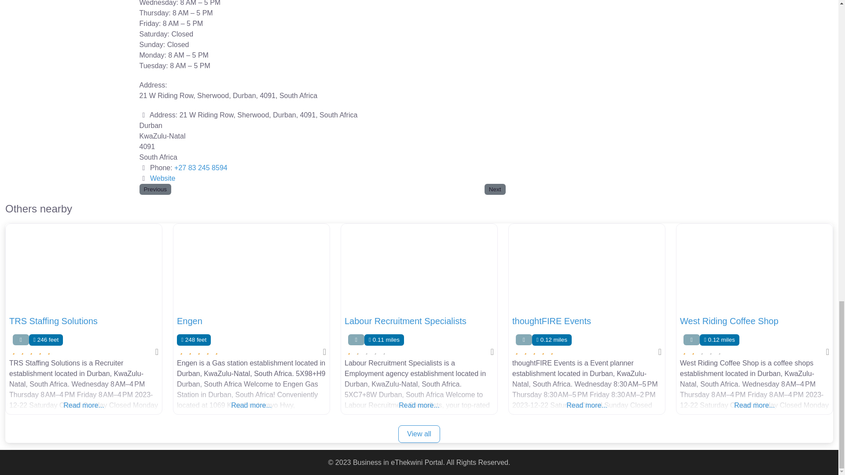 Image resolution: width=845 pixels, height=475 pixels. Describe the element at coordinates (155, 189) in the screenshot. I see `Previous` at that location.